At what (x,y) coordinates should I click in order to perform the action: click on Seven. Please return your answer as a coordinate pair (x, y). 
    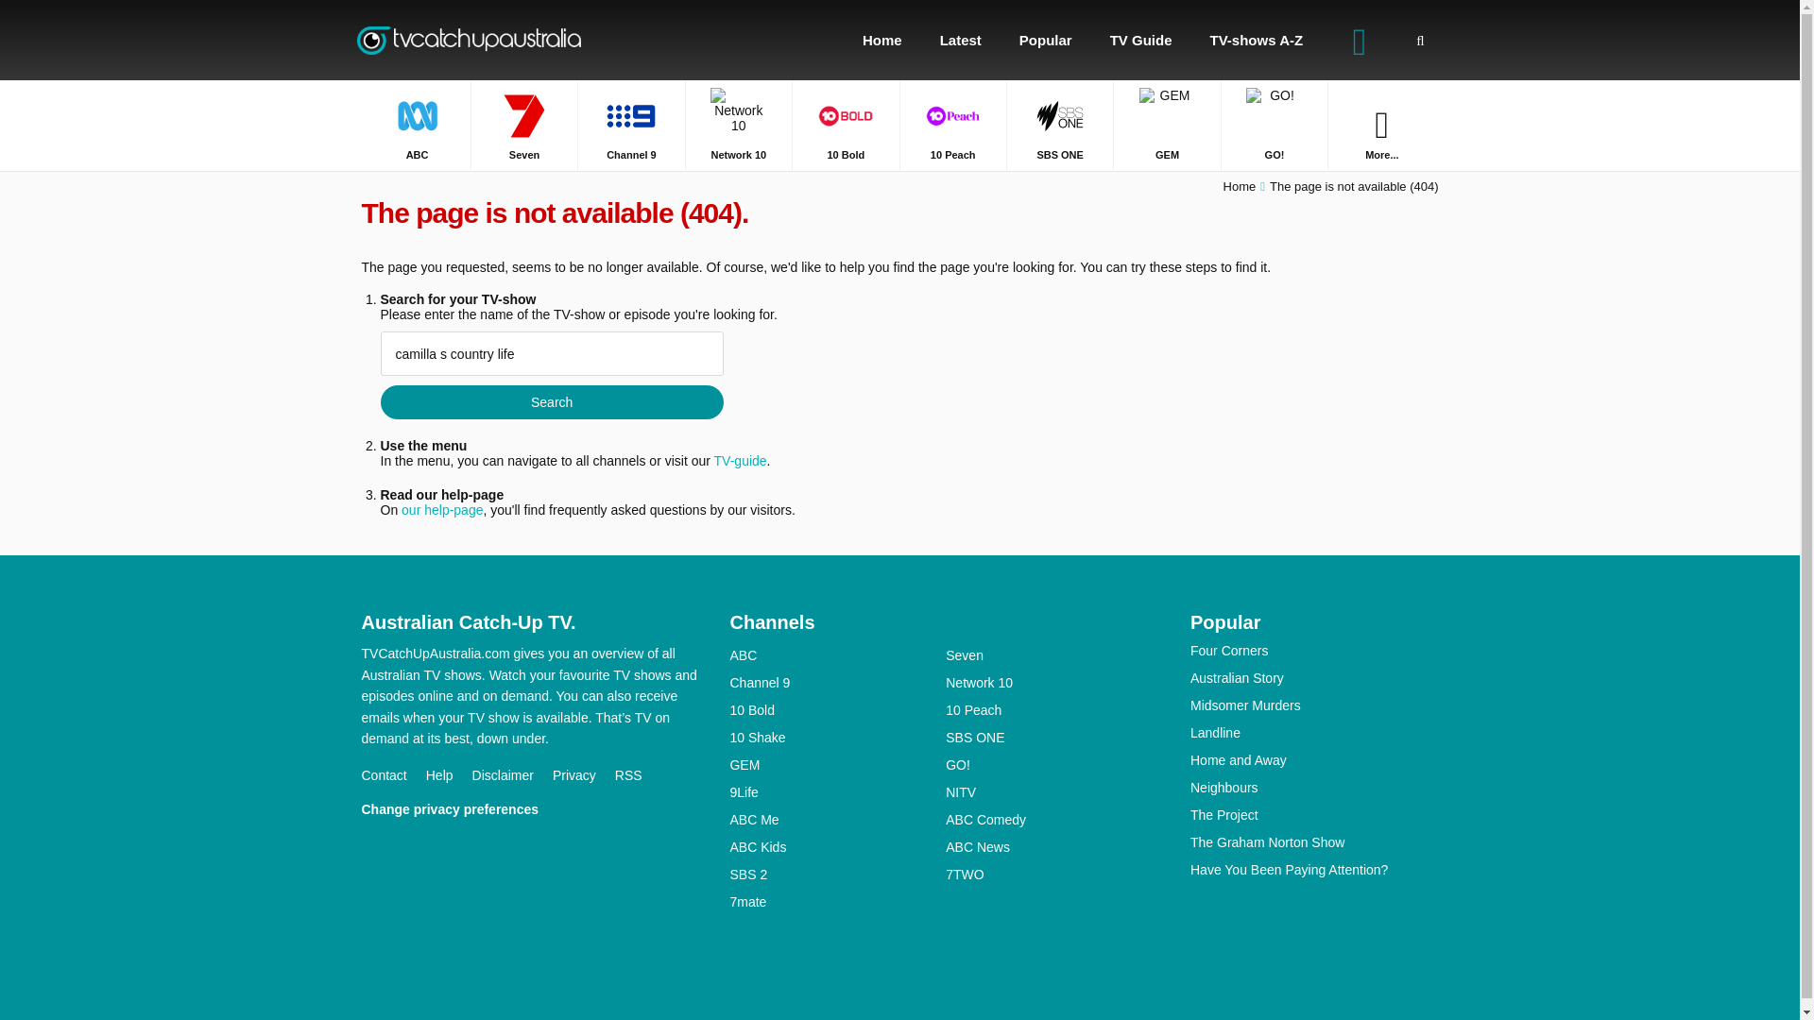
    Looking at the image, I should click on (1053, 655).